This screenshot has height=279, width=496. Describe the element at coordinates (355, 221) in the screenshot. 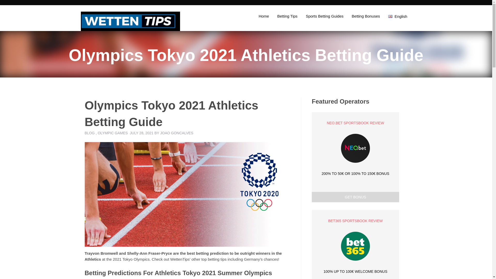

I see `BET365 SPORTSBOOK REVIEW` at that location.